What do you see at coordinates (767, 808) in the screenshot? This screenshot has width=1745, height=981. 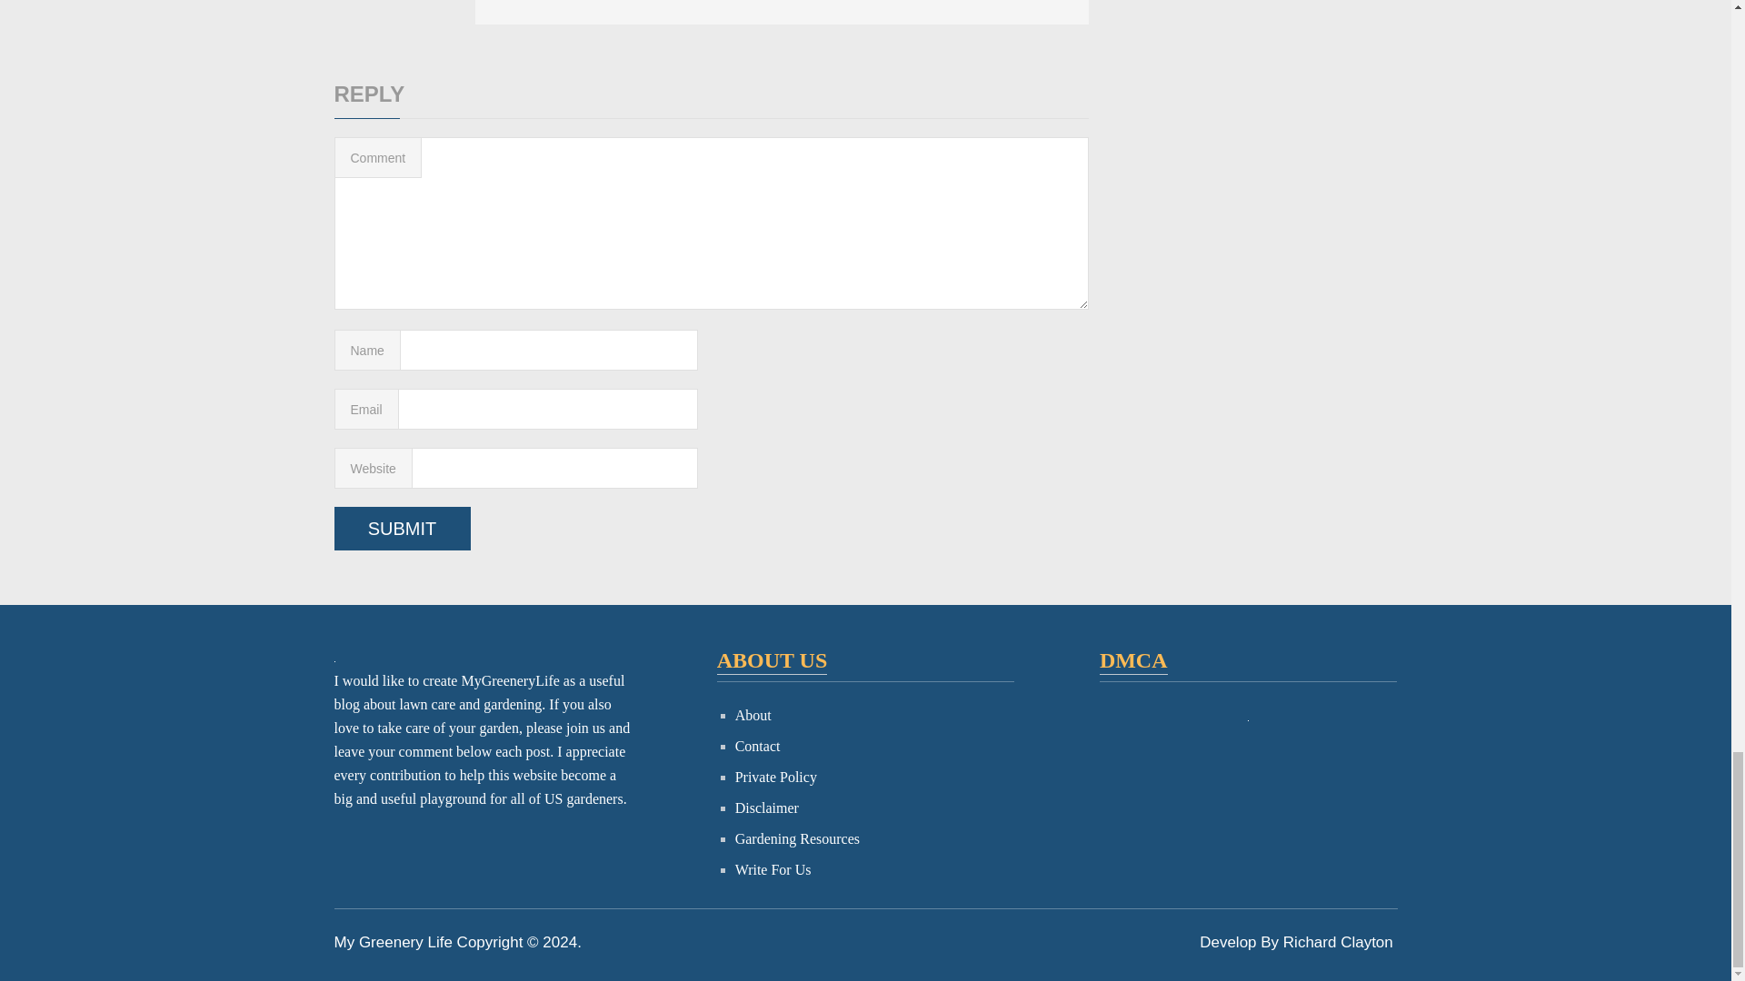 I see `Disclaimer` at bounding box center [767, 808].